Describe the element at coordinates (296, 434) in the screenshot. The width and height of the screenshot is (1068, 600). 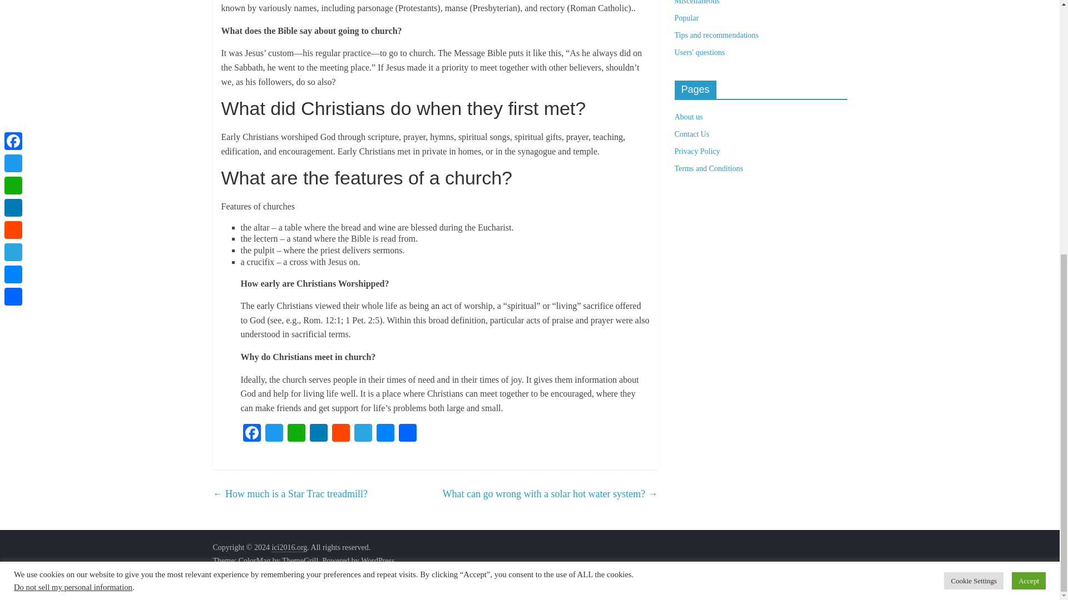
I see `WhatsApp` at that location.